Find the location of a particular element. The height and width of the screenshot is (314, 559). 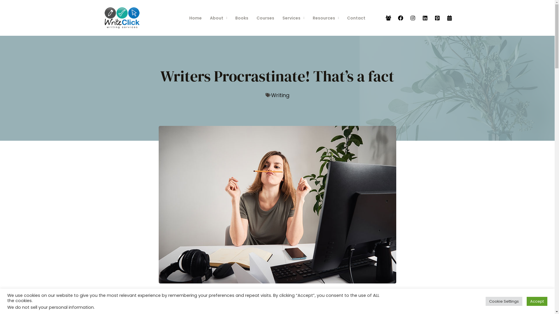

Home is located at coordinates (196, 18).